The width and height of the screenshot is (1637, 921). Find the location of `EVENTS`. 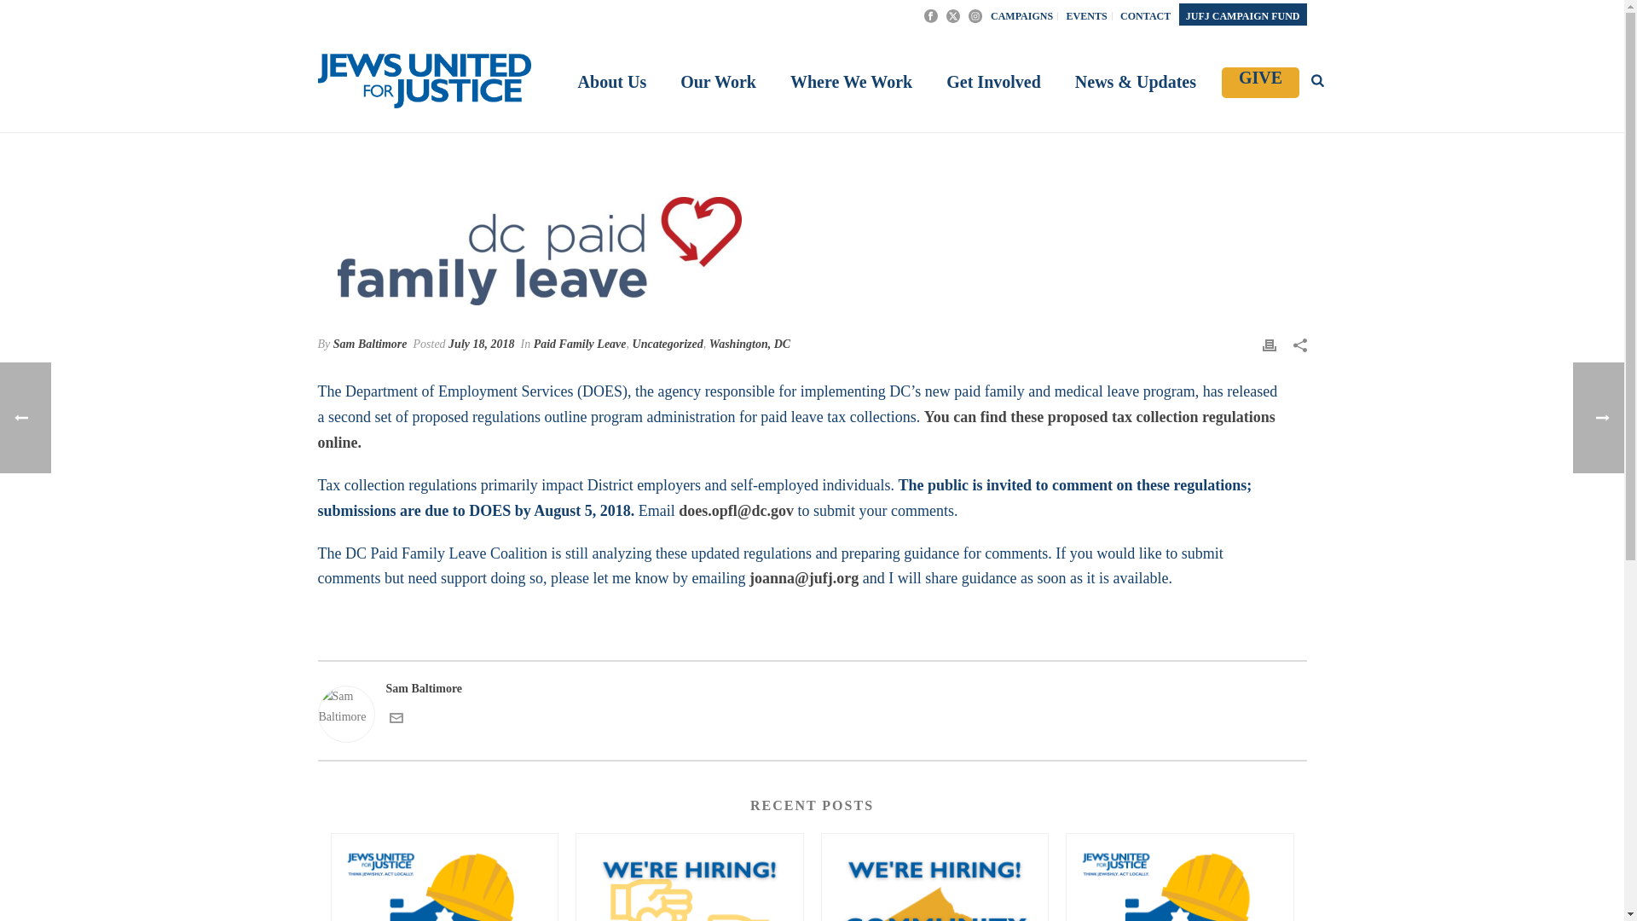

EVENTS is located at coordinates (1088, 15).